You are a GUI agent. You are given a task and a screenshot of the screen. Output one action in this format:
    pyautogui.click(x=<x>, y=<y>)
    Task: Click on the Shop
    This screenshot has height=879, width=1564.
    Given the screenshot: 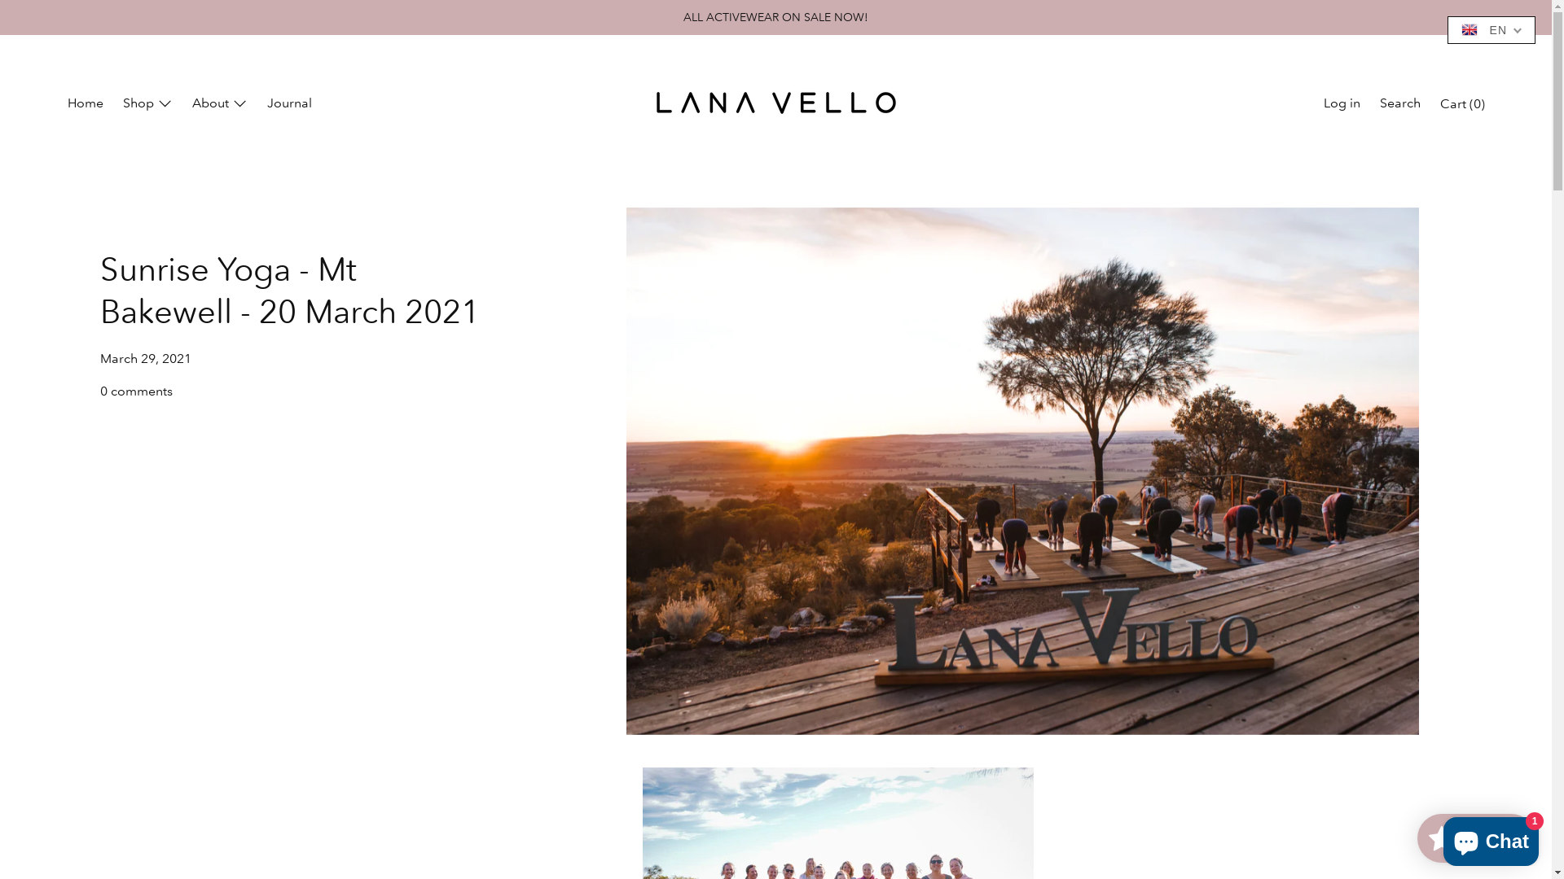 What is the action you would take?
    pyautogui.click(x=147, y=105)
    